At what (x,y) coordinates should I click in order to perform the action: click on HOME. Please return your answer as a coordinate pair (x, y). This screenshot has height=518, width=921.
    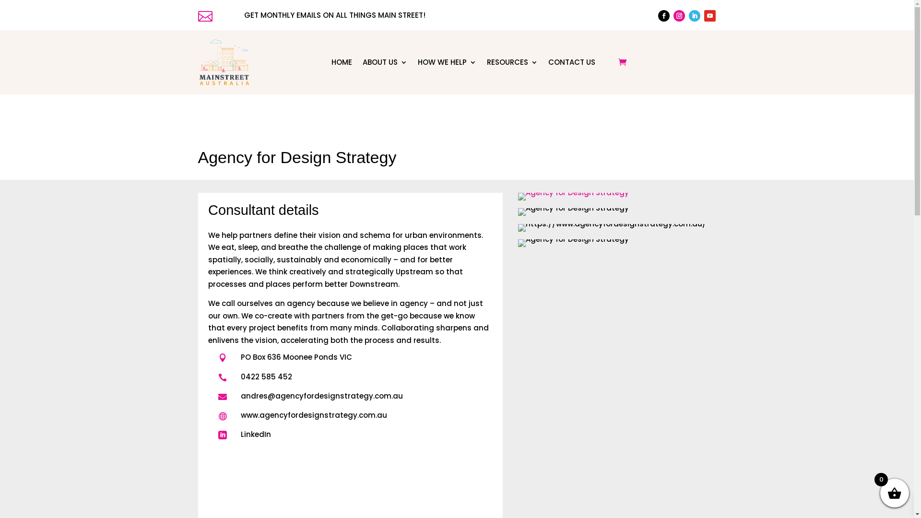
    Looking at the image, I should click on (342, 62).